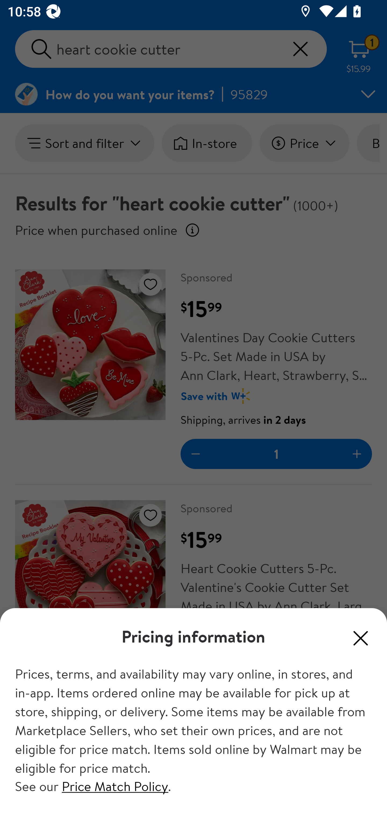 The height and width of the screenshot is (818, 387). What do you see at coordinates (361, 638) in the screenshot?
I see `Close` at bounding box center [361, 638].